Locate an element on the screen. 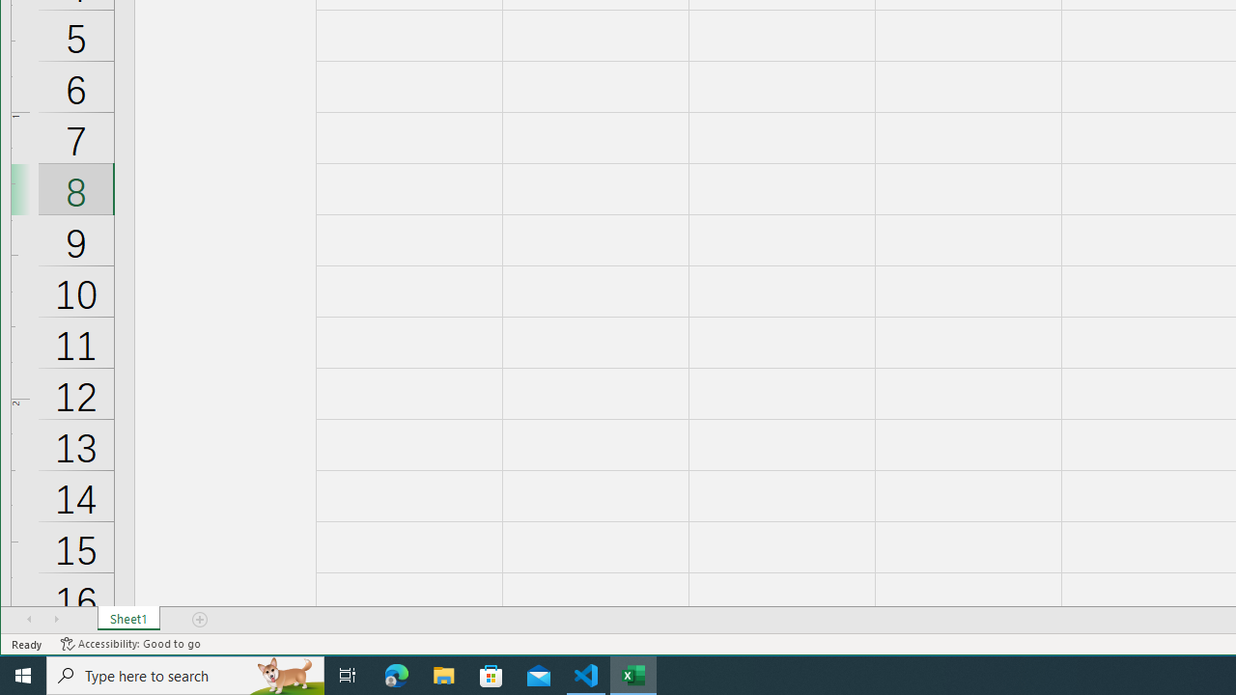 The image size is (1236, 695). Type here to search is located at coordinates (185, 676).